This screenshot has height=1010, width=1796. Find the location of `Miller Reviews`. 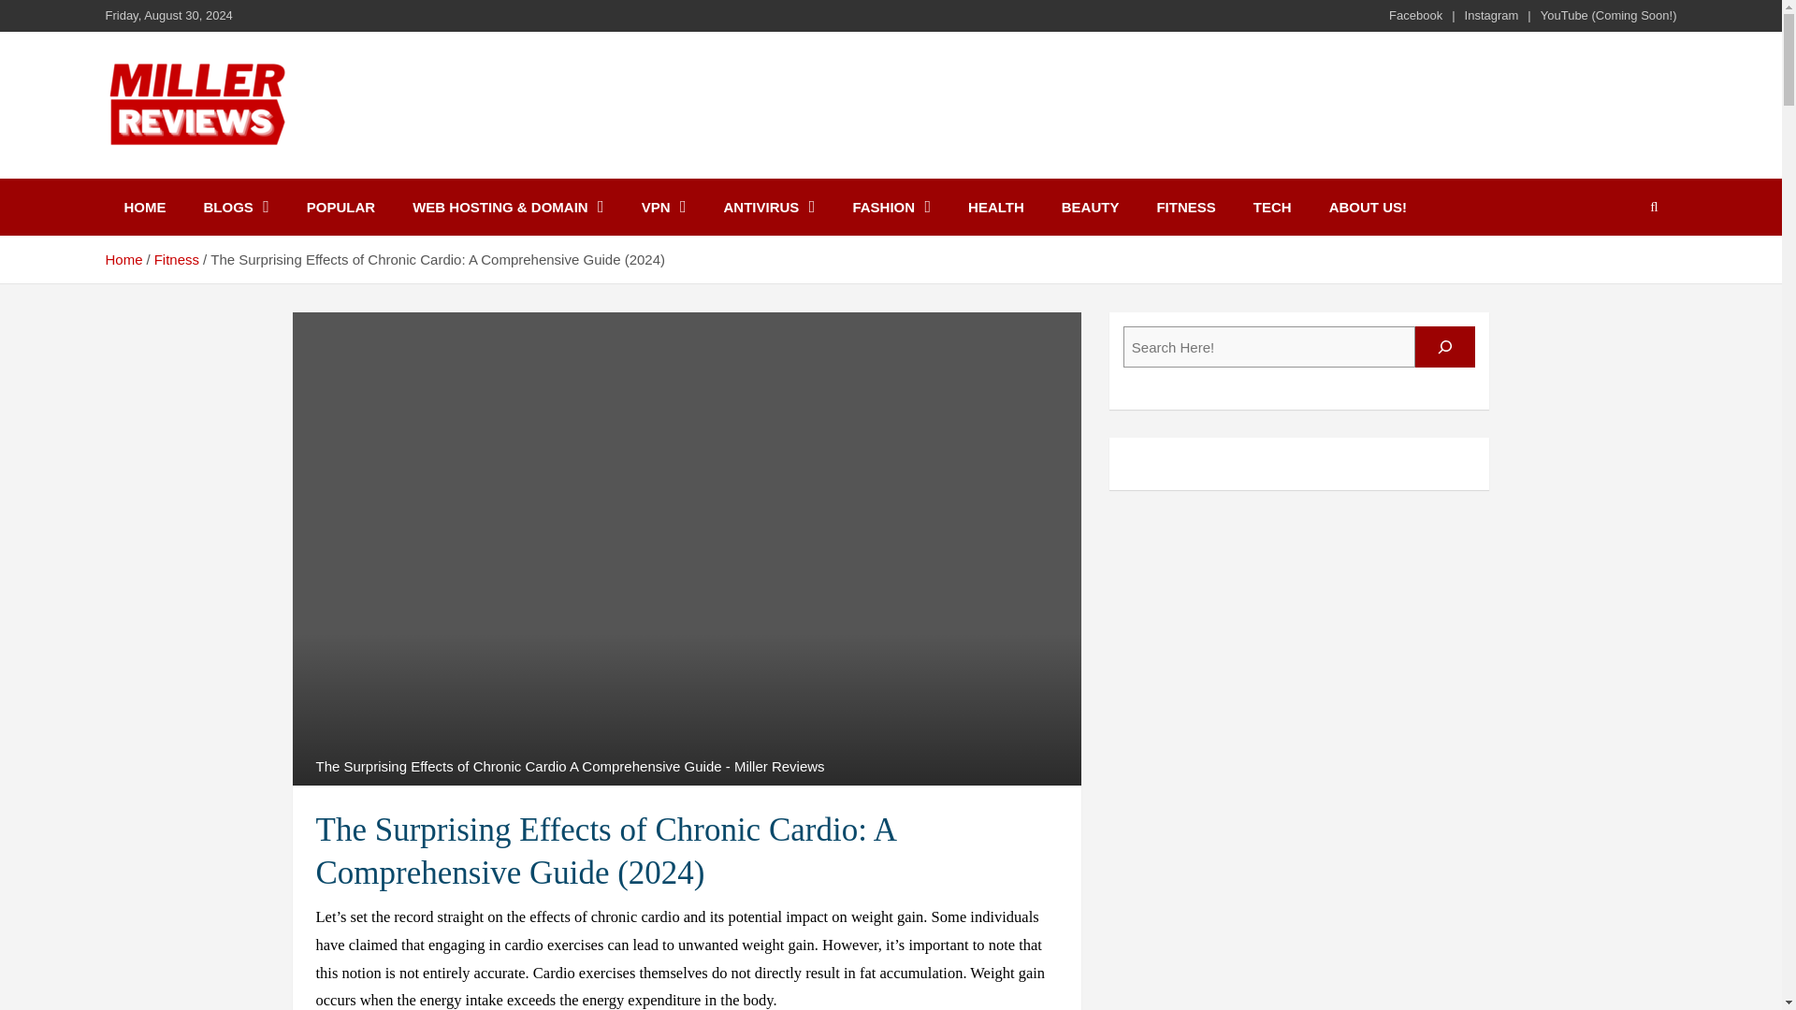

Miller Reviews is located at coordinates (233, 175).